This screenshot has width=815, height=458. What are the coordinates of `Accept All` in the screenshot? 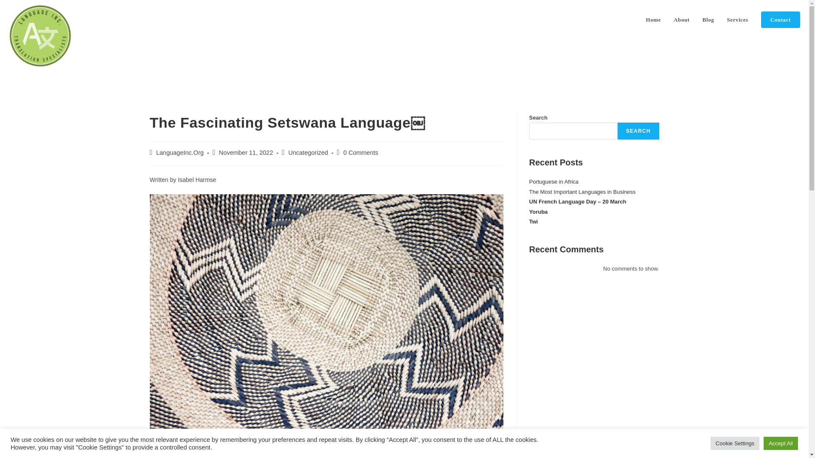 It's located at (781, 443).